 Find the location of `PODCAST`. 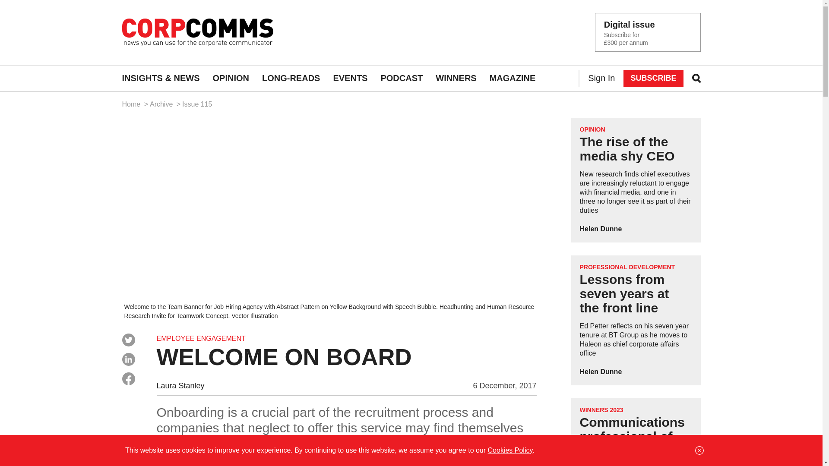

PODCAST is located at coordinates (402, 79).